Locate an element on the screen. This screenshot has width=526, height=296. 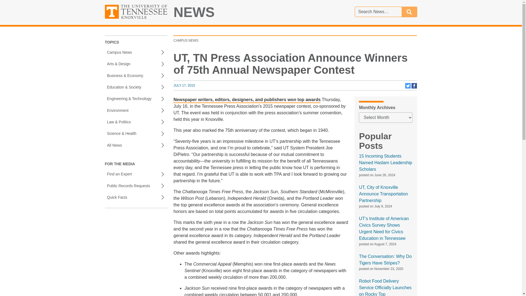
Share on Facebook. is located at coordinates (414, 87).